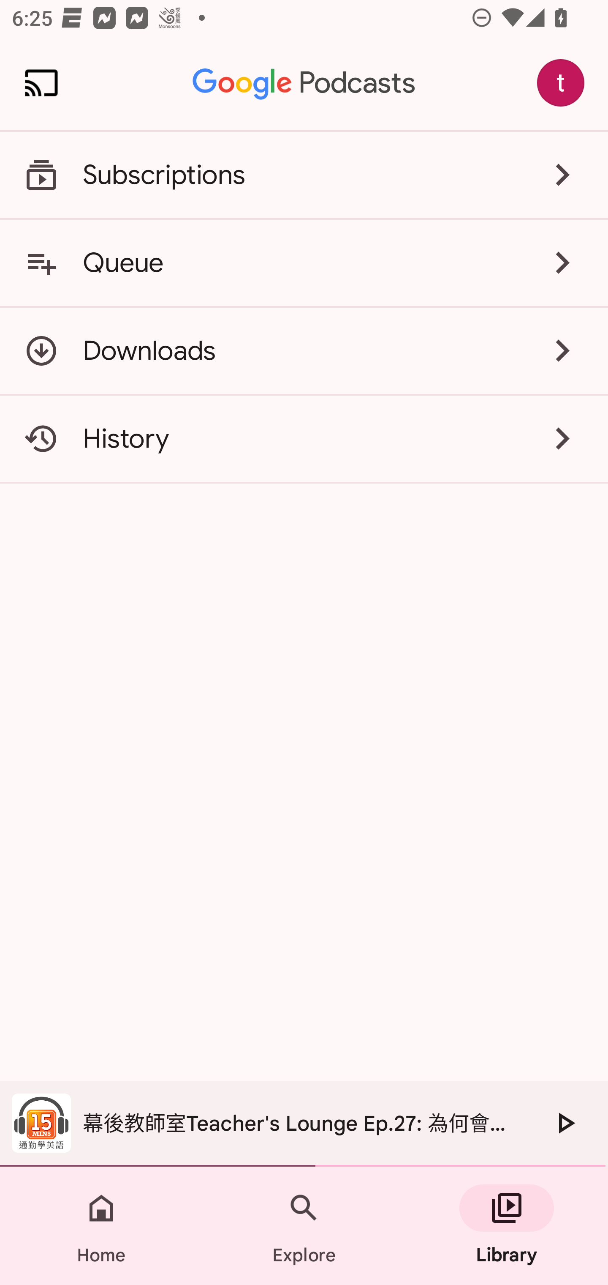 This screenshot has width=608, height=1285. What do you see at coordinates (41, 83) in the screenshot?
I see `Cast. Disconnected` at bounding box center [41, 83].